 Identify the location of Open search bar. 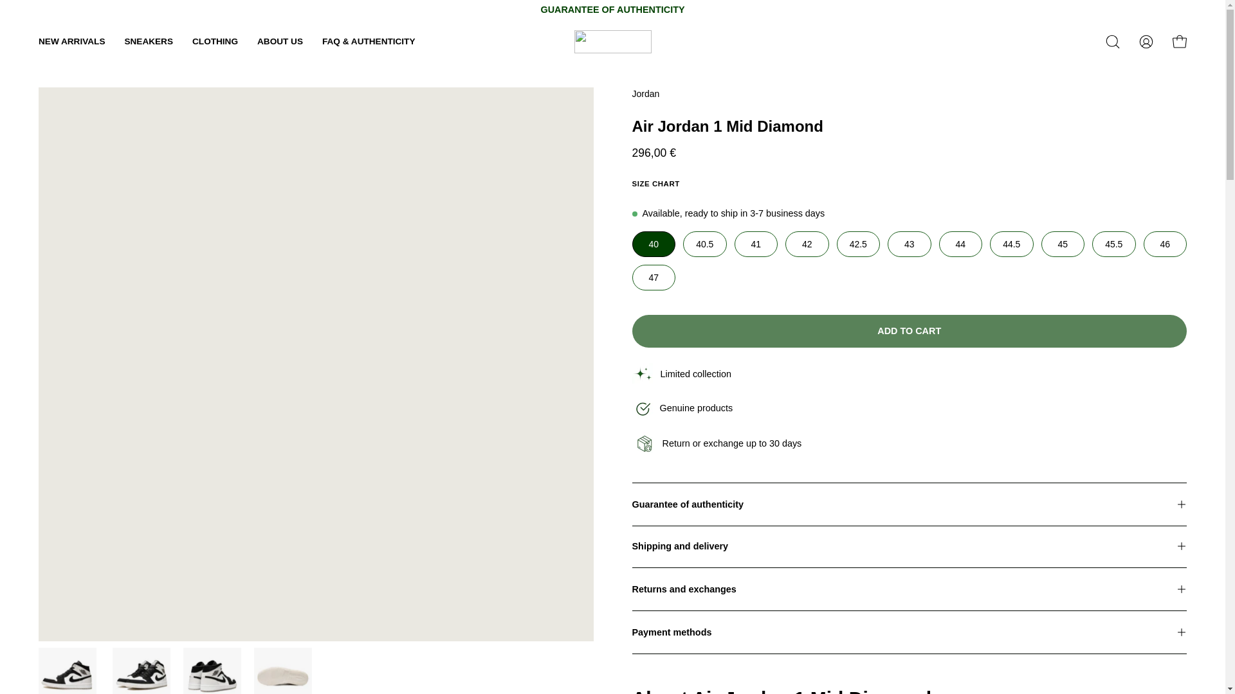
(1113, 42).